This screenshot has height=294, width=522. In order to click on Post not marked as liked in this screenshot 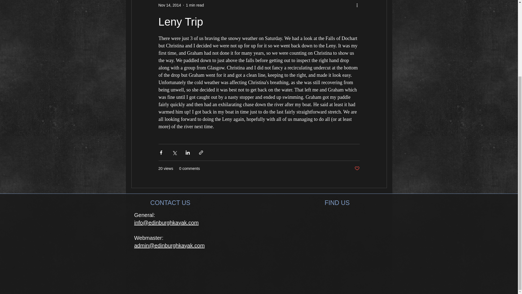, I will do `click(357, 169)`.